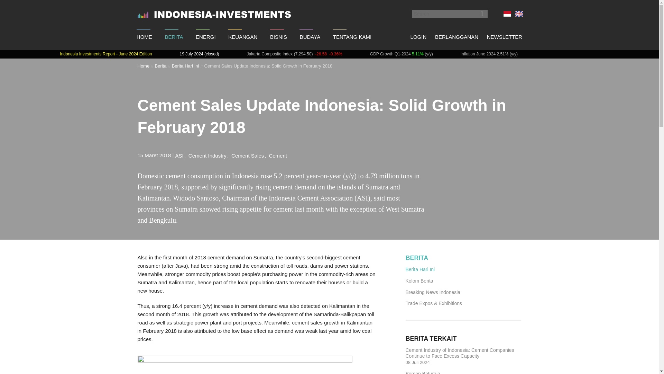  What do you see at coordinates (278, 89) in the screenshot?
I see `Komoditas` at bounding box center [278, 89].